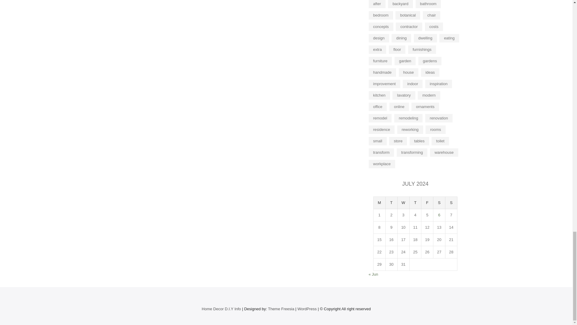  Describe the element at coordinates (451, 203) in the screenshot. I see `Sunday` at that location.